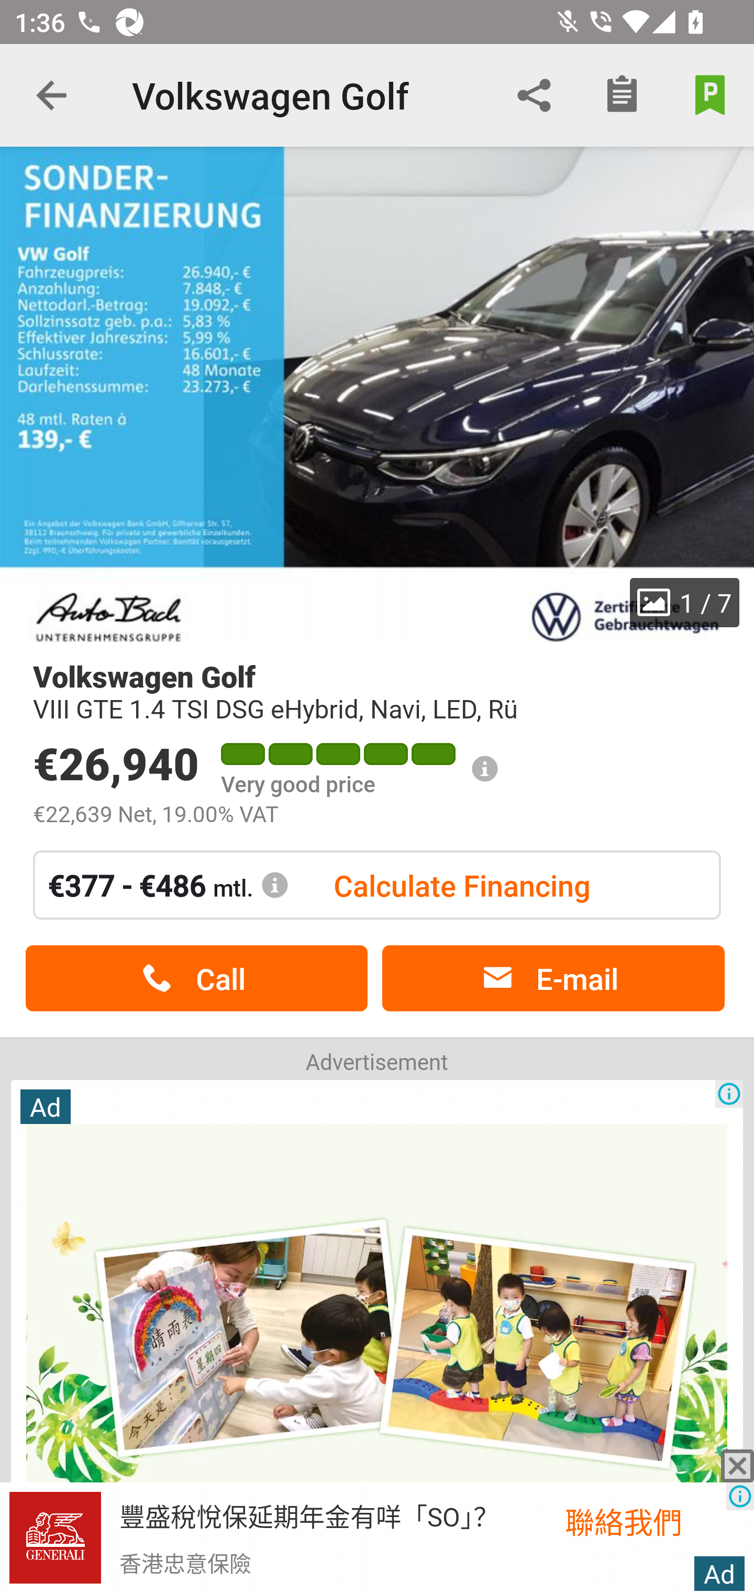 The image size is (754, 1593). What do you see at coordinates (553, 979) in the screenshot?
I see `E-mail` at bounding box center [553, 979].